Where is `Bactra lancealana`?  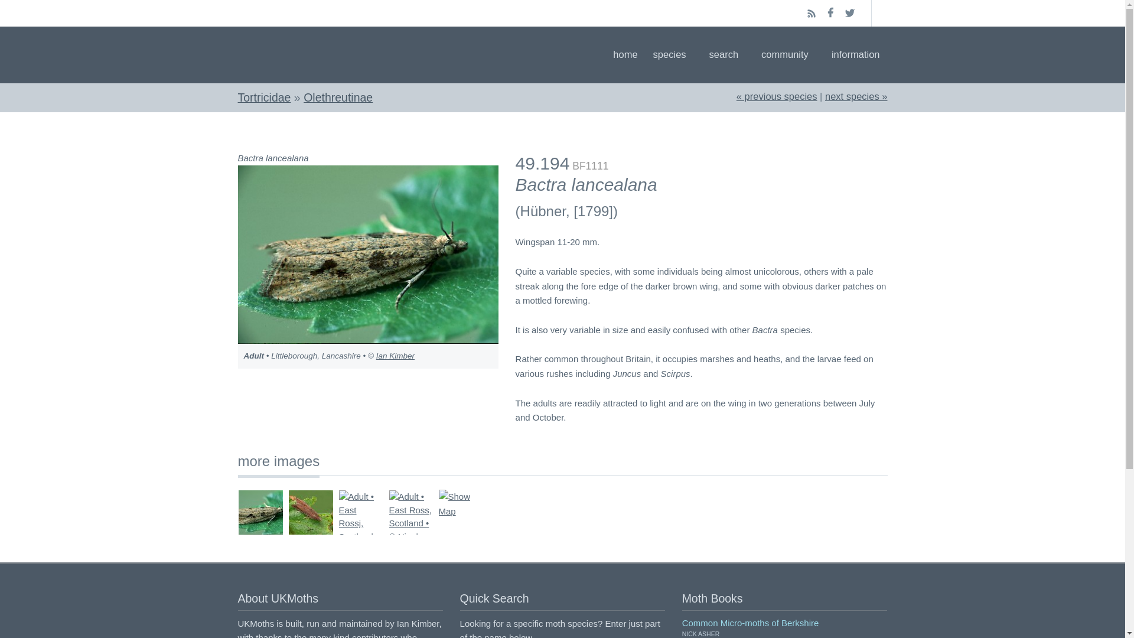 Bactra lancealana is located at coordinates (777, 96).